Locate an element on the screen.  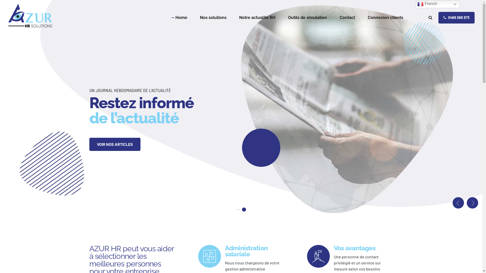
Contact is located at coordinates (347, 18).